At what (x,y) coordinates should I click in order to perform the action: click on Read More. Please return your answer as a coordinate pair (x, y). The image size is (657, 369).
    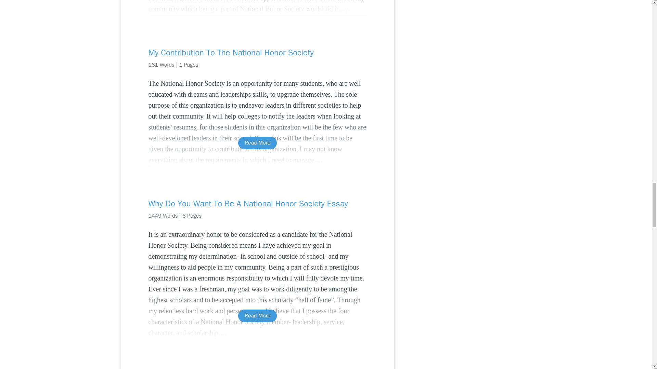
    Looking at the image, I should click on (257, 143).